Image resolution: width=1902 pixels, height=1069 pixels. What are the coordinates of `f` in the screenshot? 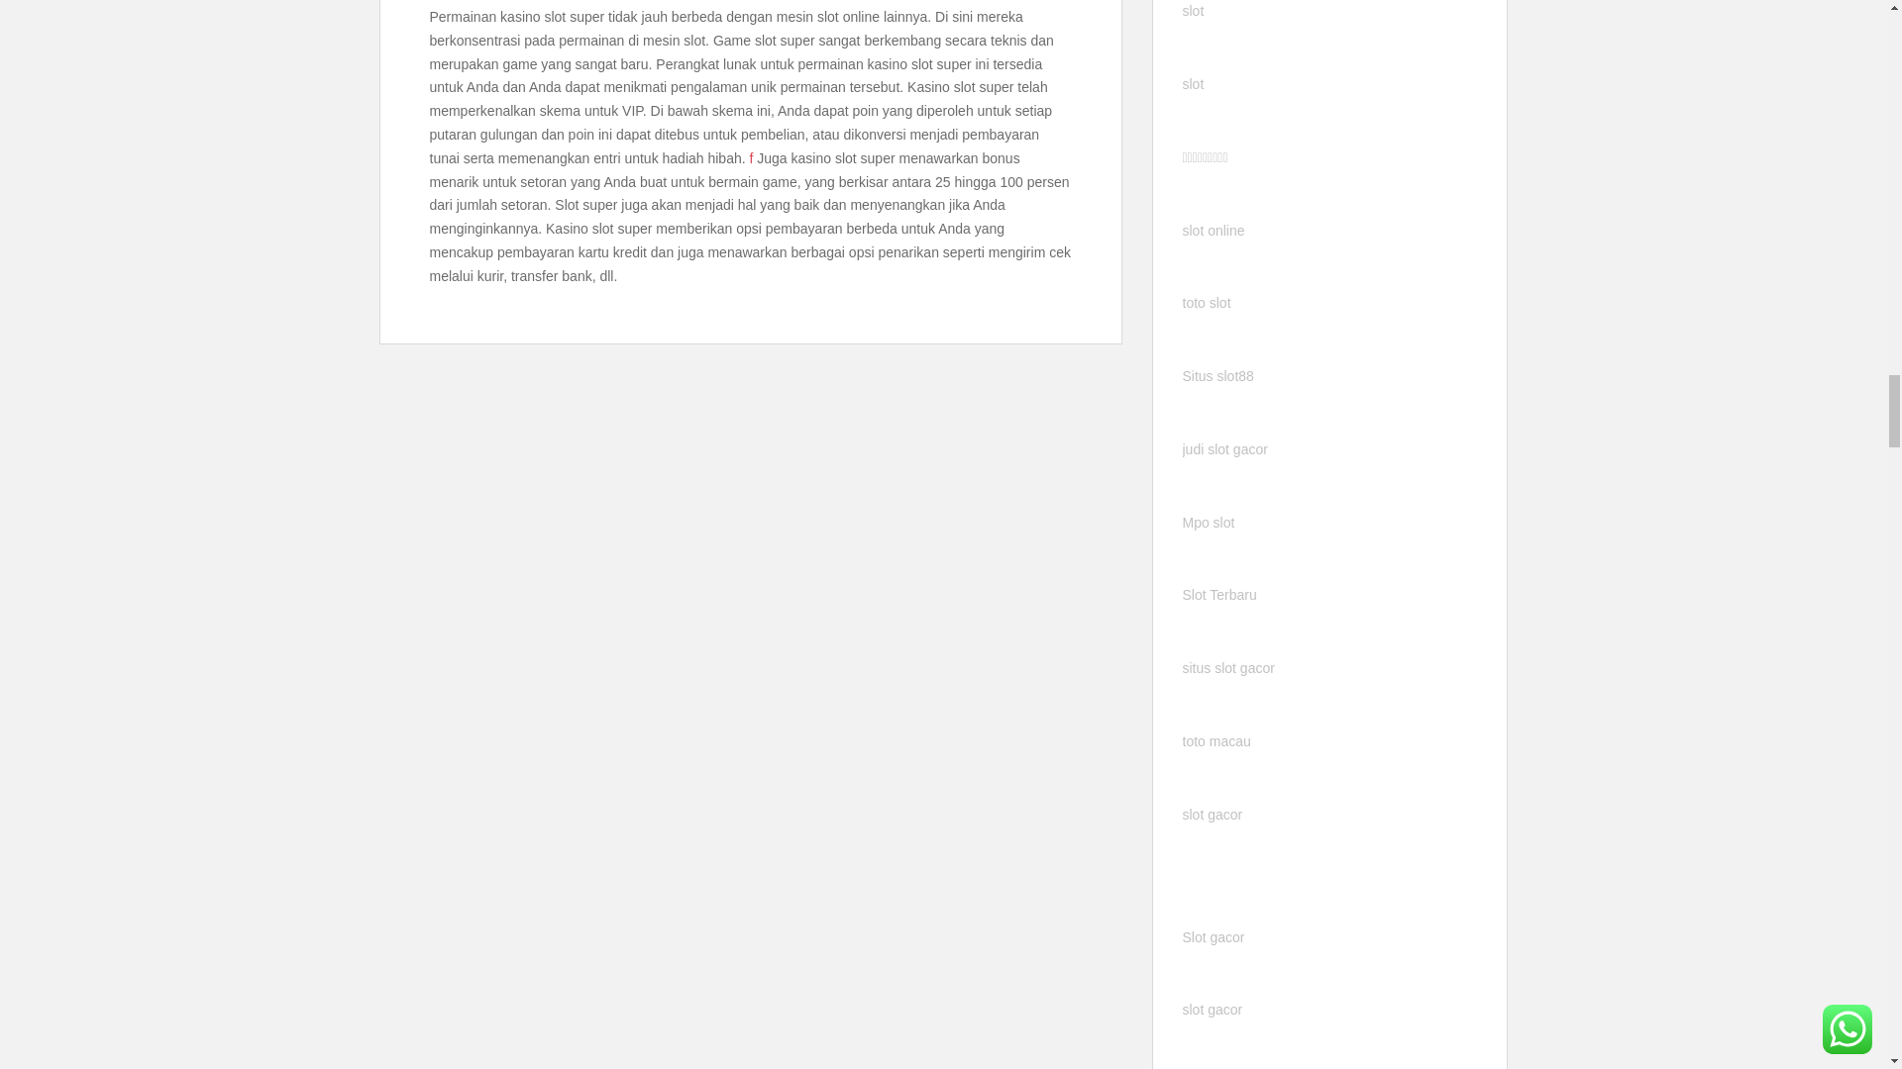 It's located at (751, 158).